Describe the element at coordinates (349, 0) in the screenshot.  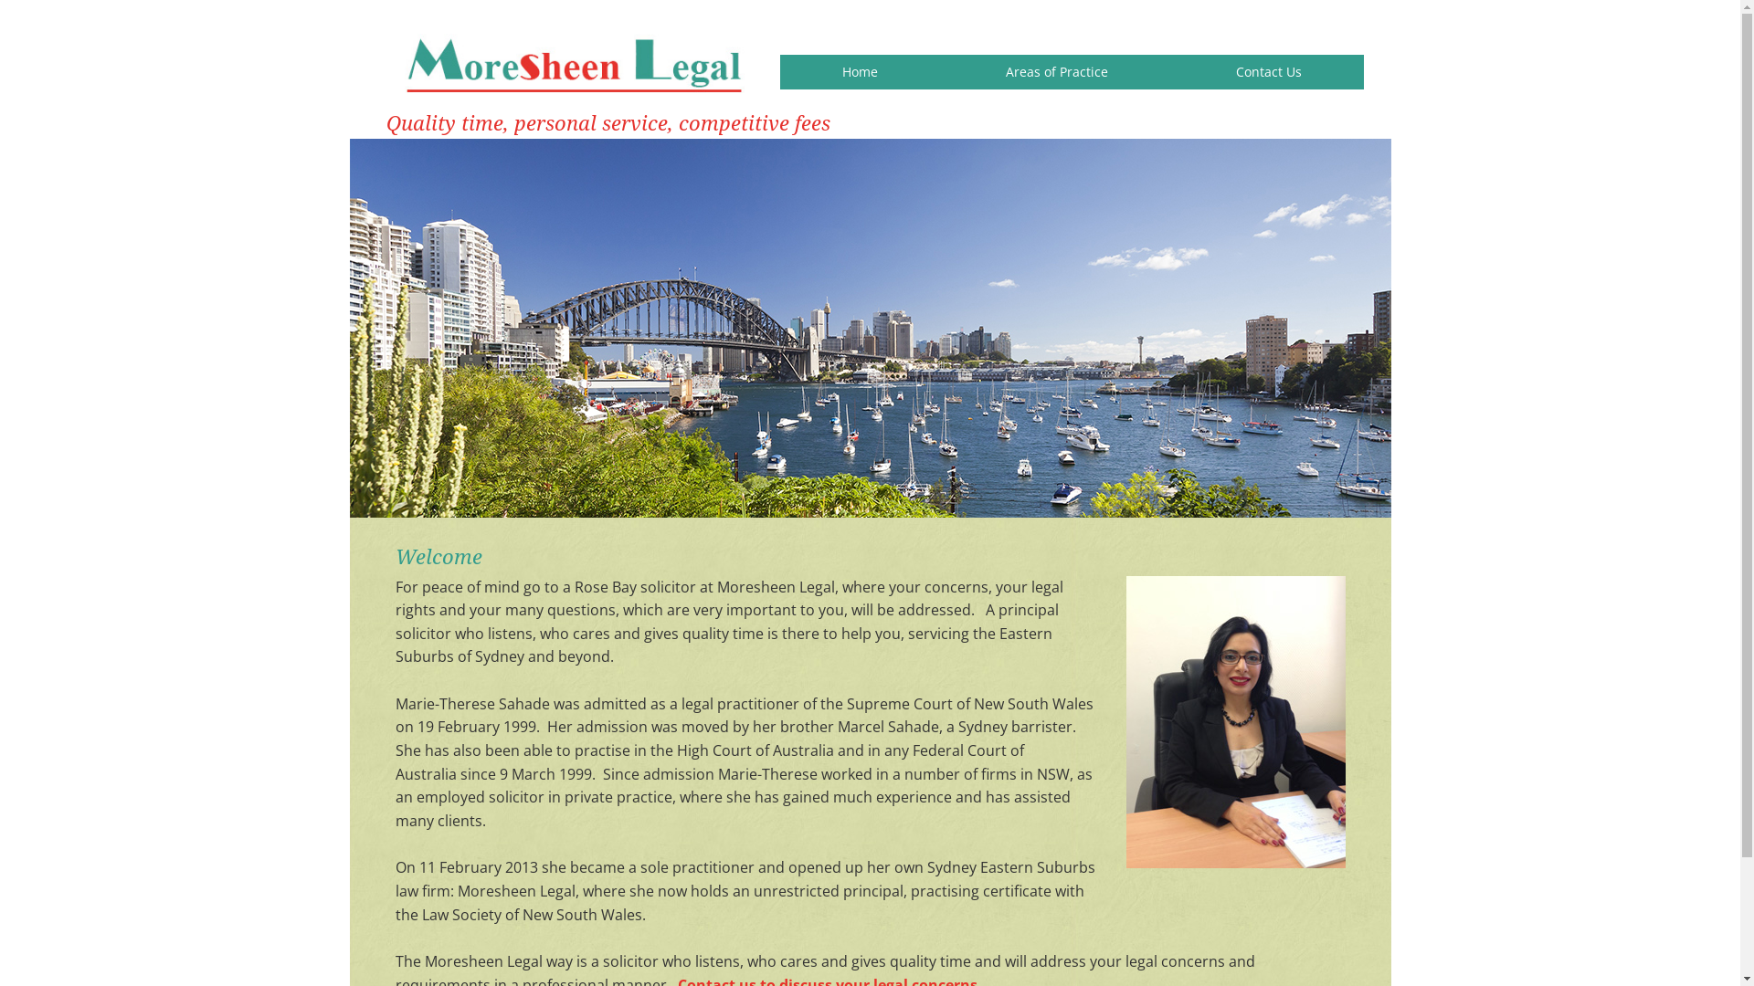
I see `Skip to main content` at that location.